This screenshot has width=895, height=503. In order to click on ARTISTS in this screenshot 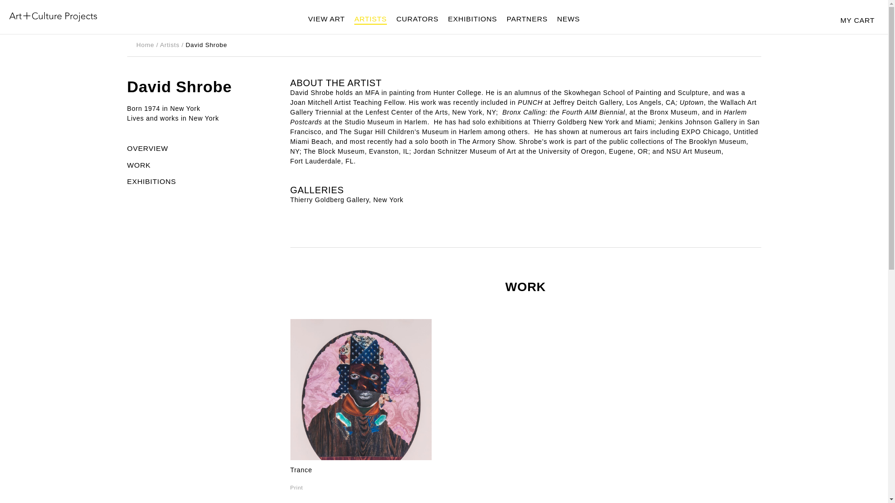, I will do `click(370, 20)`.